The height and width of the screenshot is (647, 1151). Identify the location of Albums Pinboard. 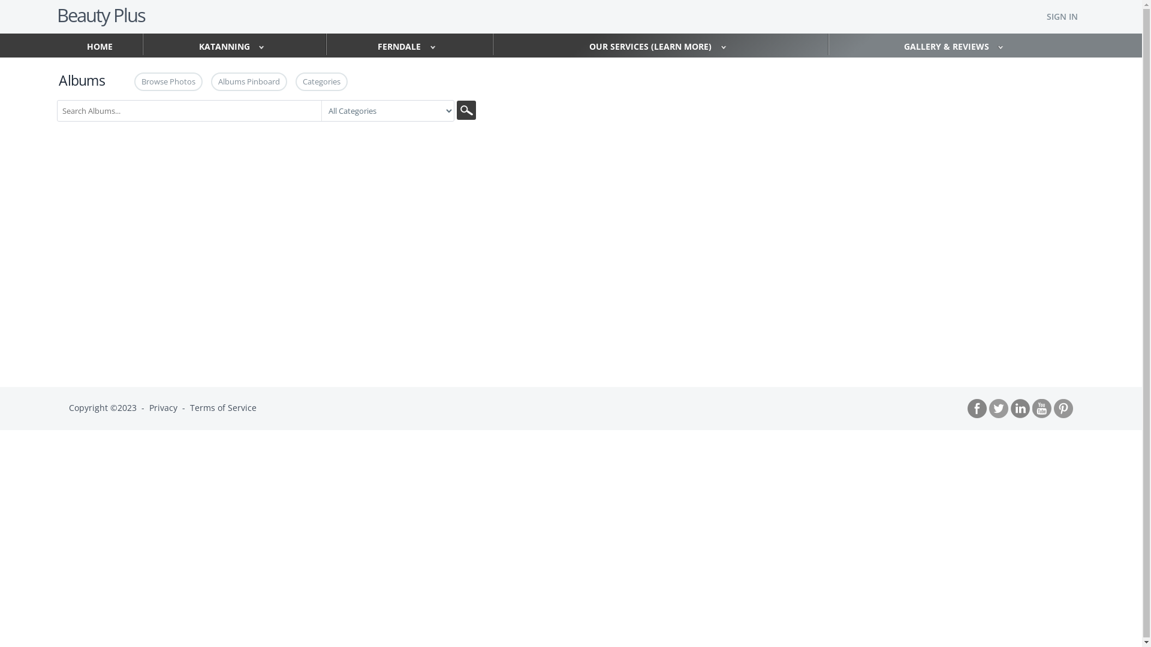
(249, 81).